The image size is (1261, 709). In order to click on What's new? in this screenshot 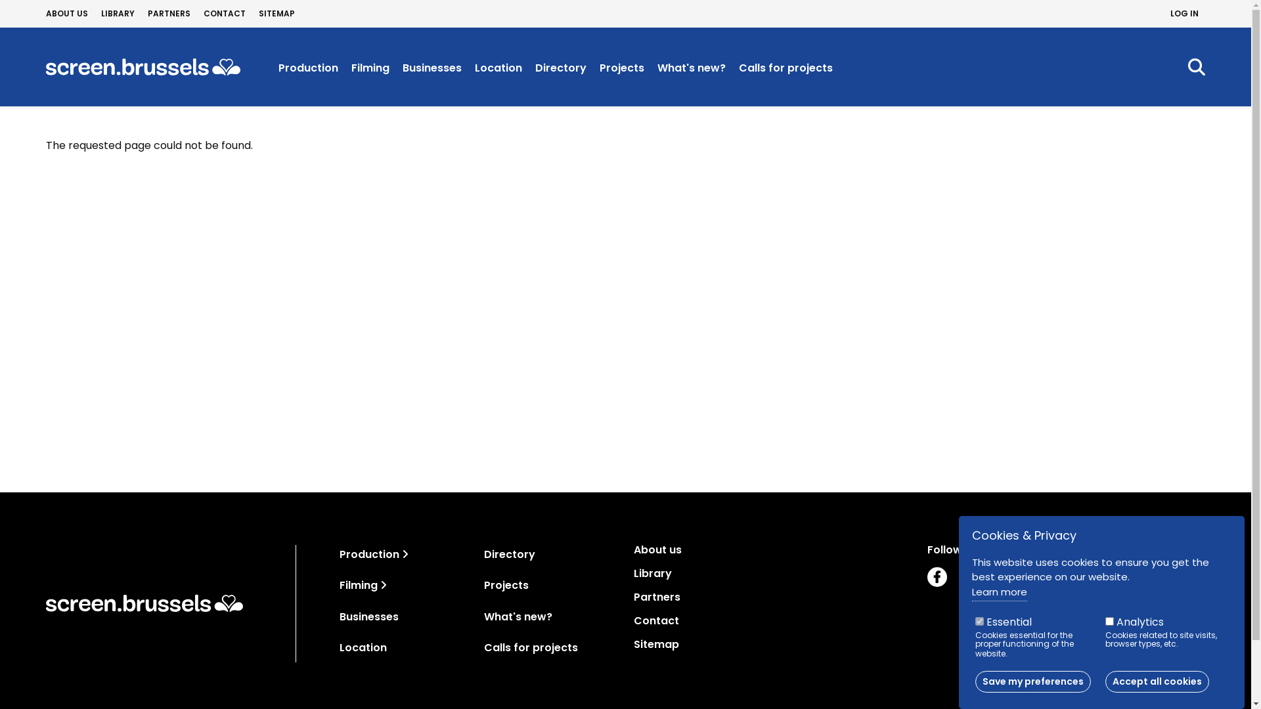, I will do `click(692, 68)`.